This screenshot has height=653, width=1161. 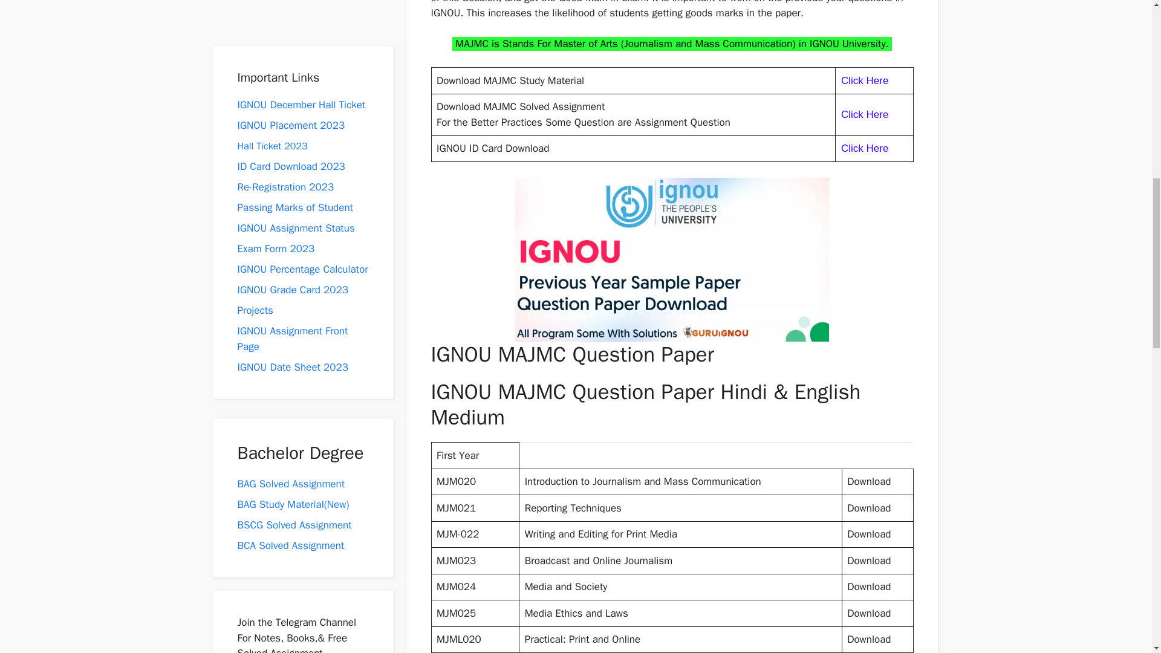 I want to click on Hall Ticket 2023, so click(x=272, y=146).